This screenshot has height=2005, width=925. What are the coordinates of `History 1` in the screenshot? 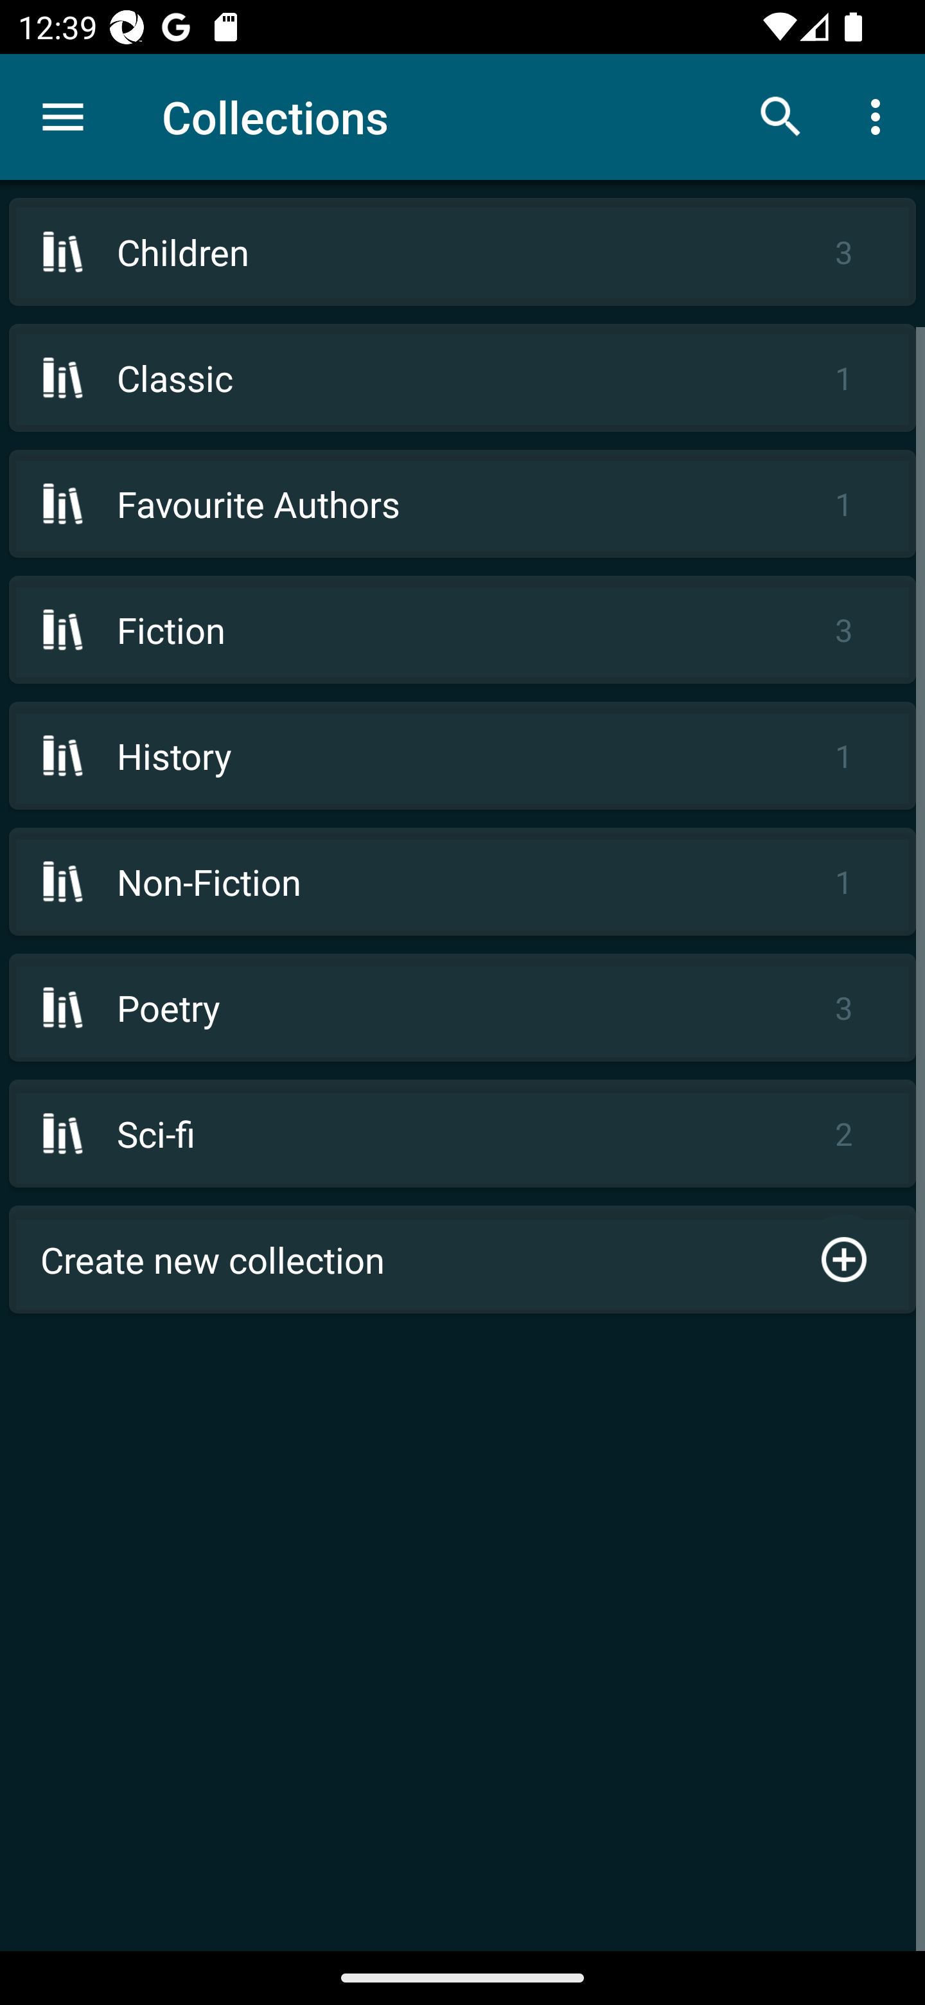 It's located at (463, 756).